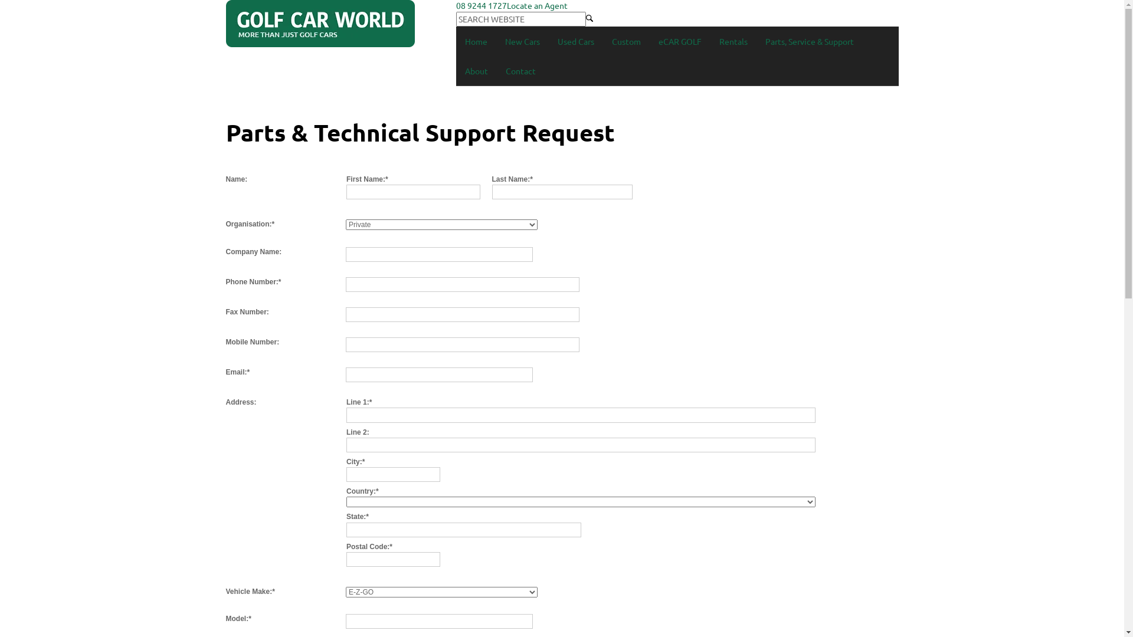 The width and height of the screenshot is (1133, 637). What do you see at coordinates (537, 5) in the screenshot?
I see `Locate an Agent` at bounding box center [537, 5].